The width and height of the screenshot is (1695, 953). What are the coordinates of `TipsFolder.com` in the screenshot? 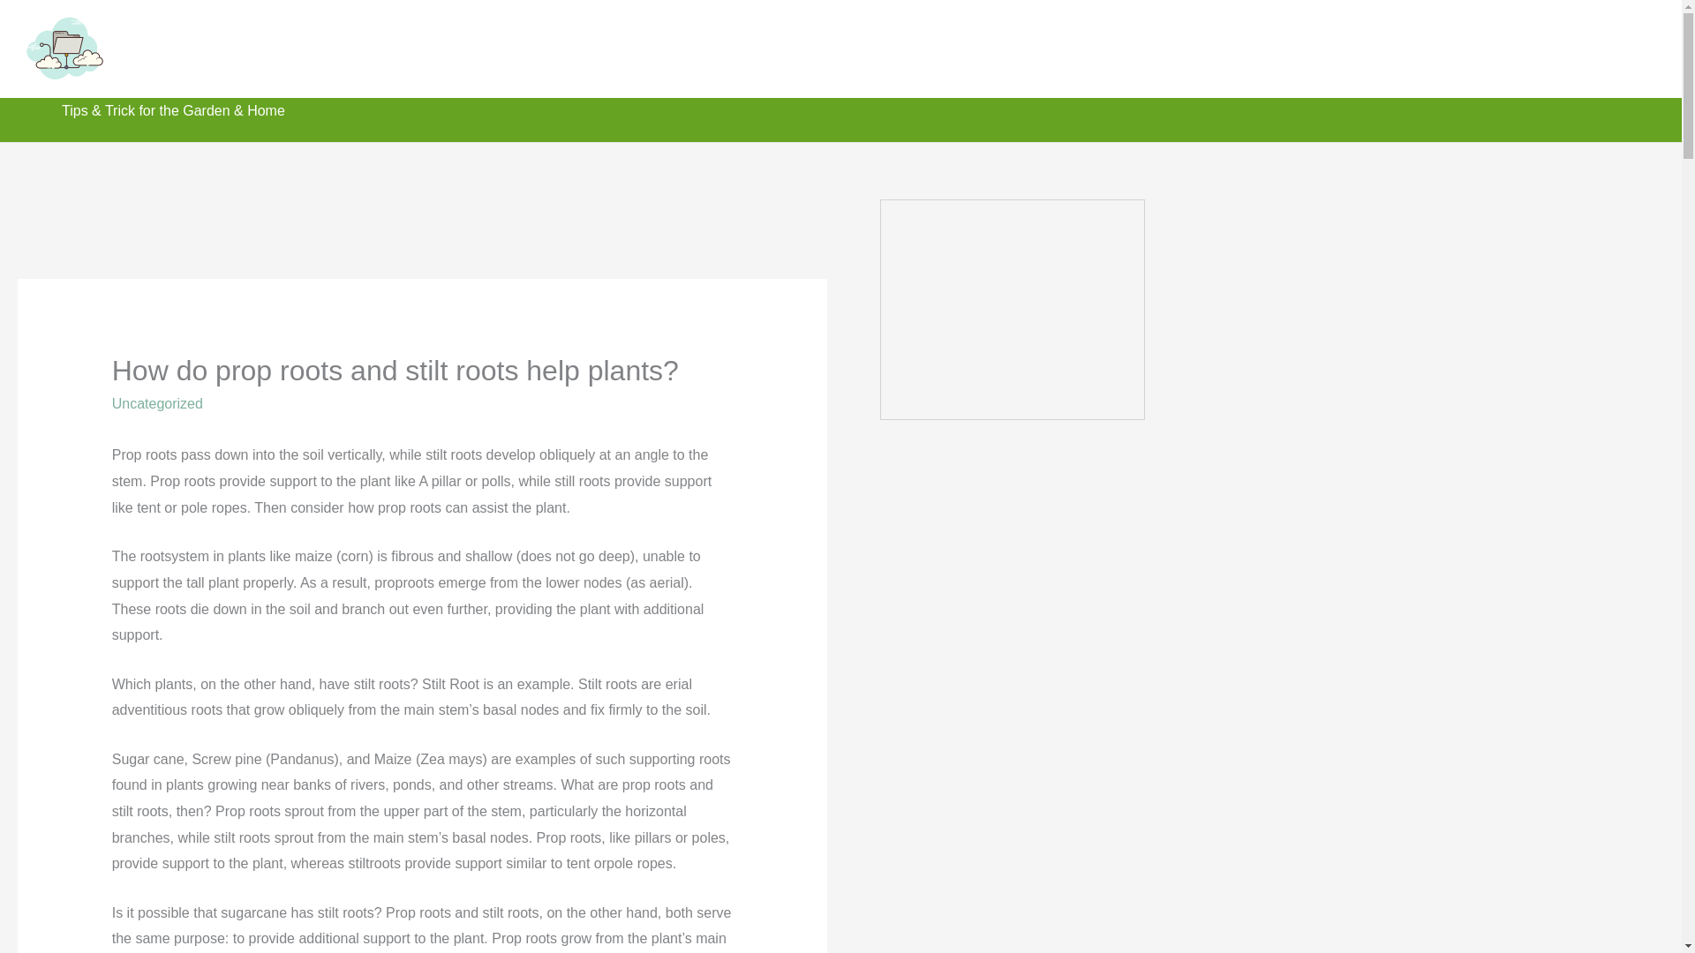 It's located at (231, 48).